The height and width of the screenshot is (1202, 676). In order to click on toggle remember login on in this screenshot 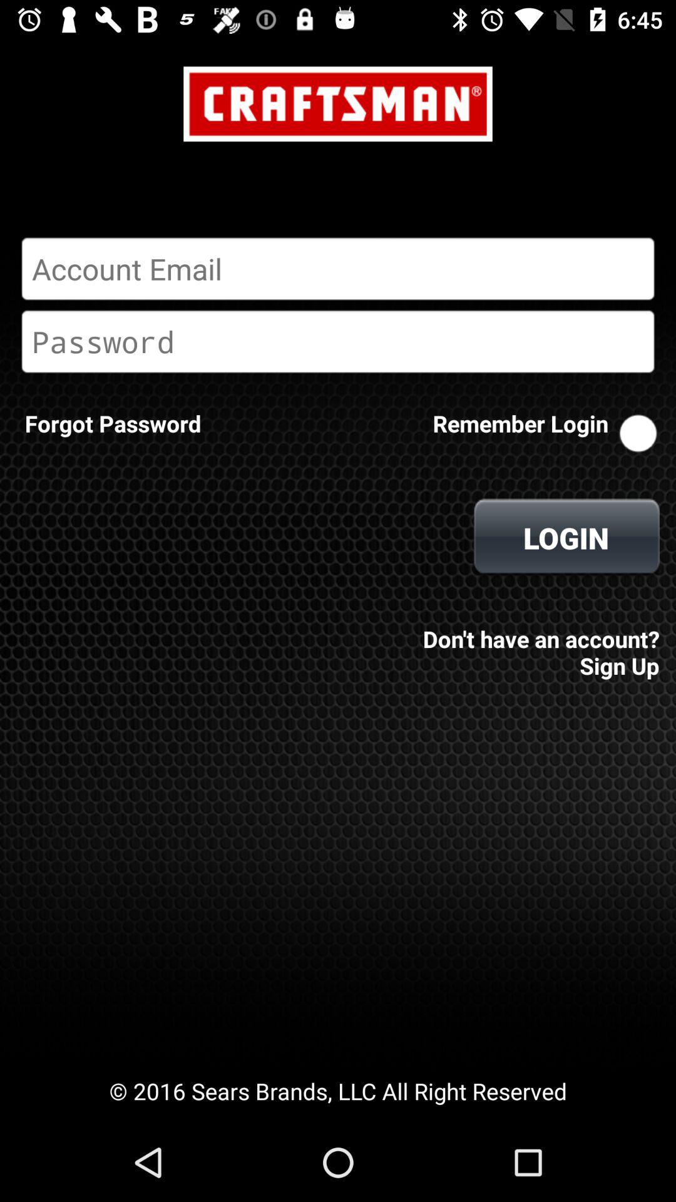, I will do `click(638, 433)`.